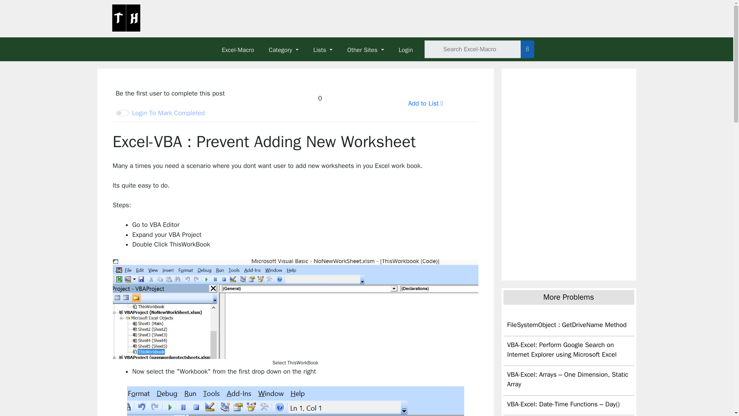 The image size is (739, 416). I want to click on Login, so click(410, 49).